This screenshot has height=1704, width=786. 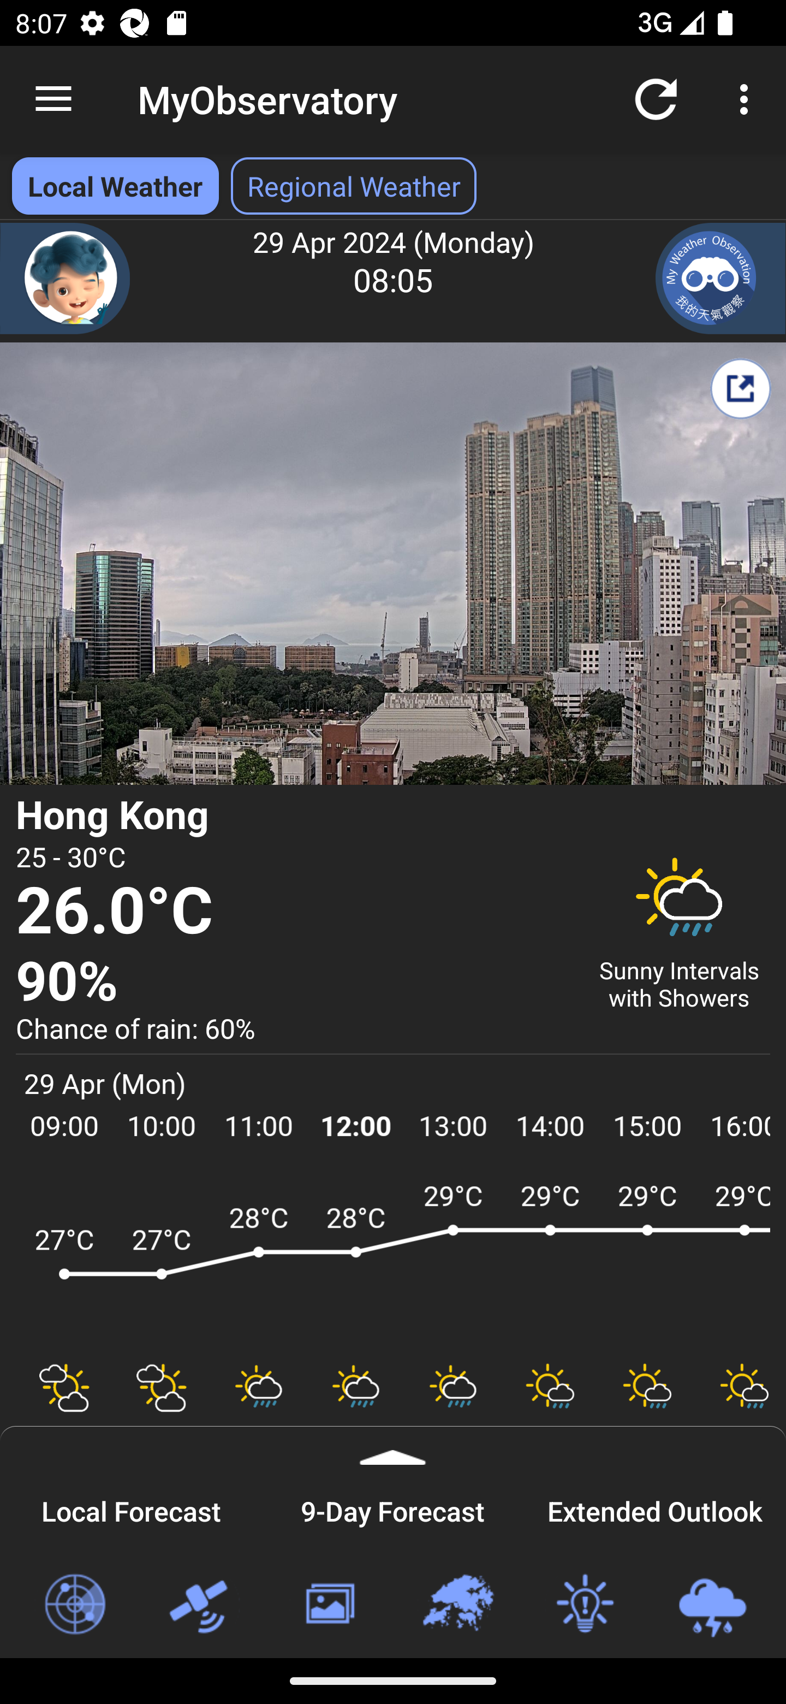 I want to click on Loc-based Rain & Lightning Forecast, so click(x=712, y=1605).